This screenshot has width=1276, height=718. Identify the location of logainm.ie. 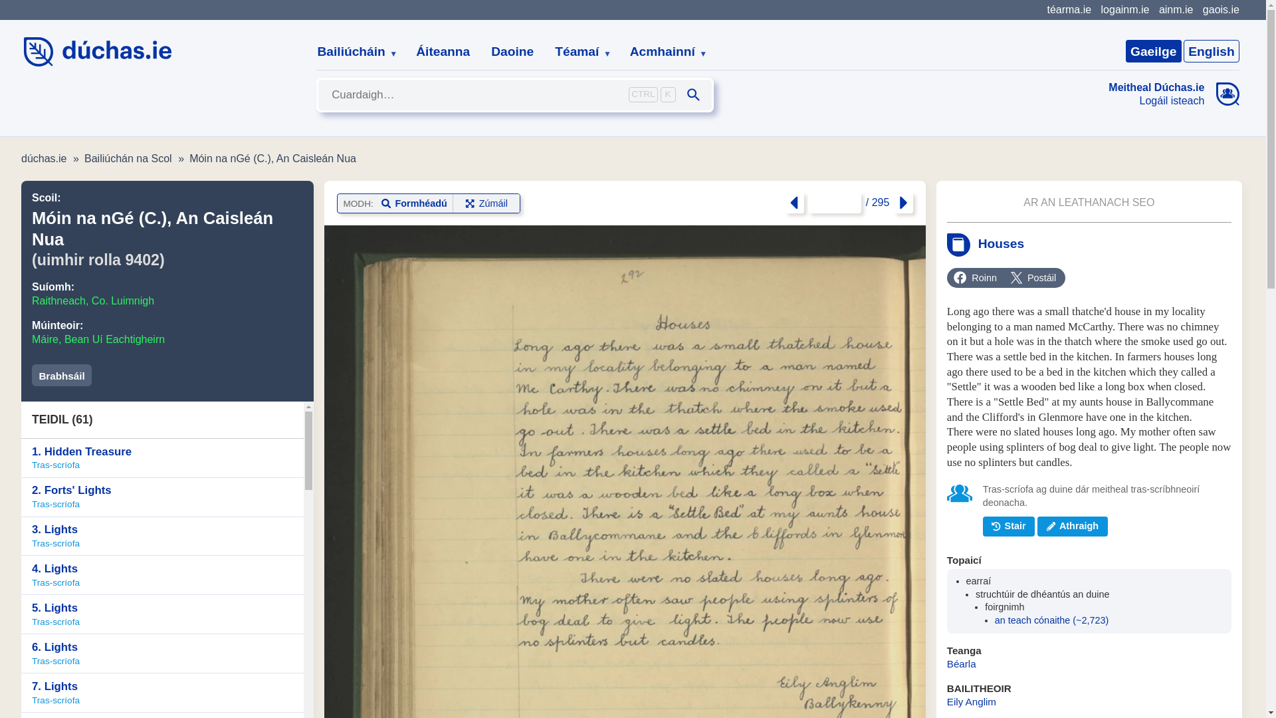
(1124, 9).